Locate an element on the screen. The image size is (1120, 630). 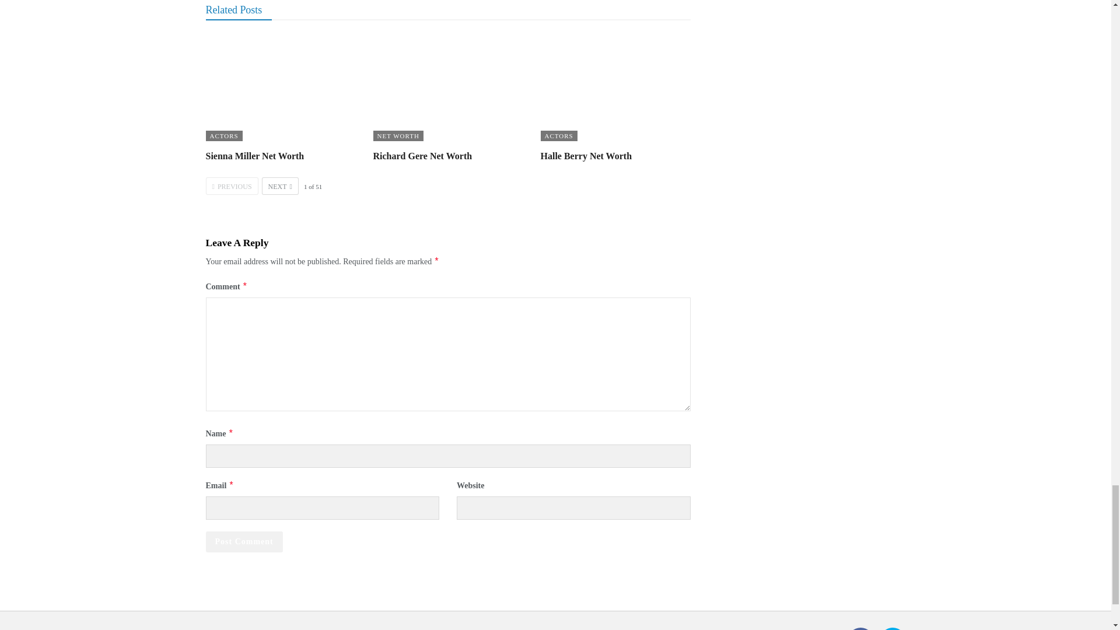
Sienna Miller Net Worth is located at coordinates (280, 87).